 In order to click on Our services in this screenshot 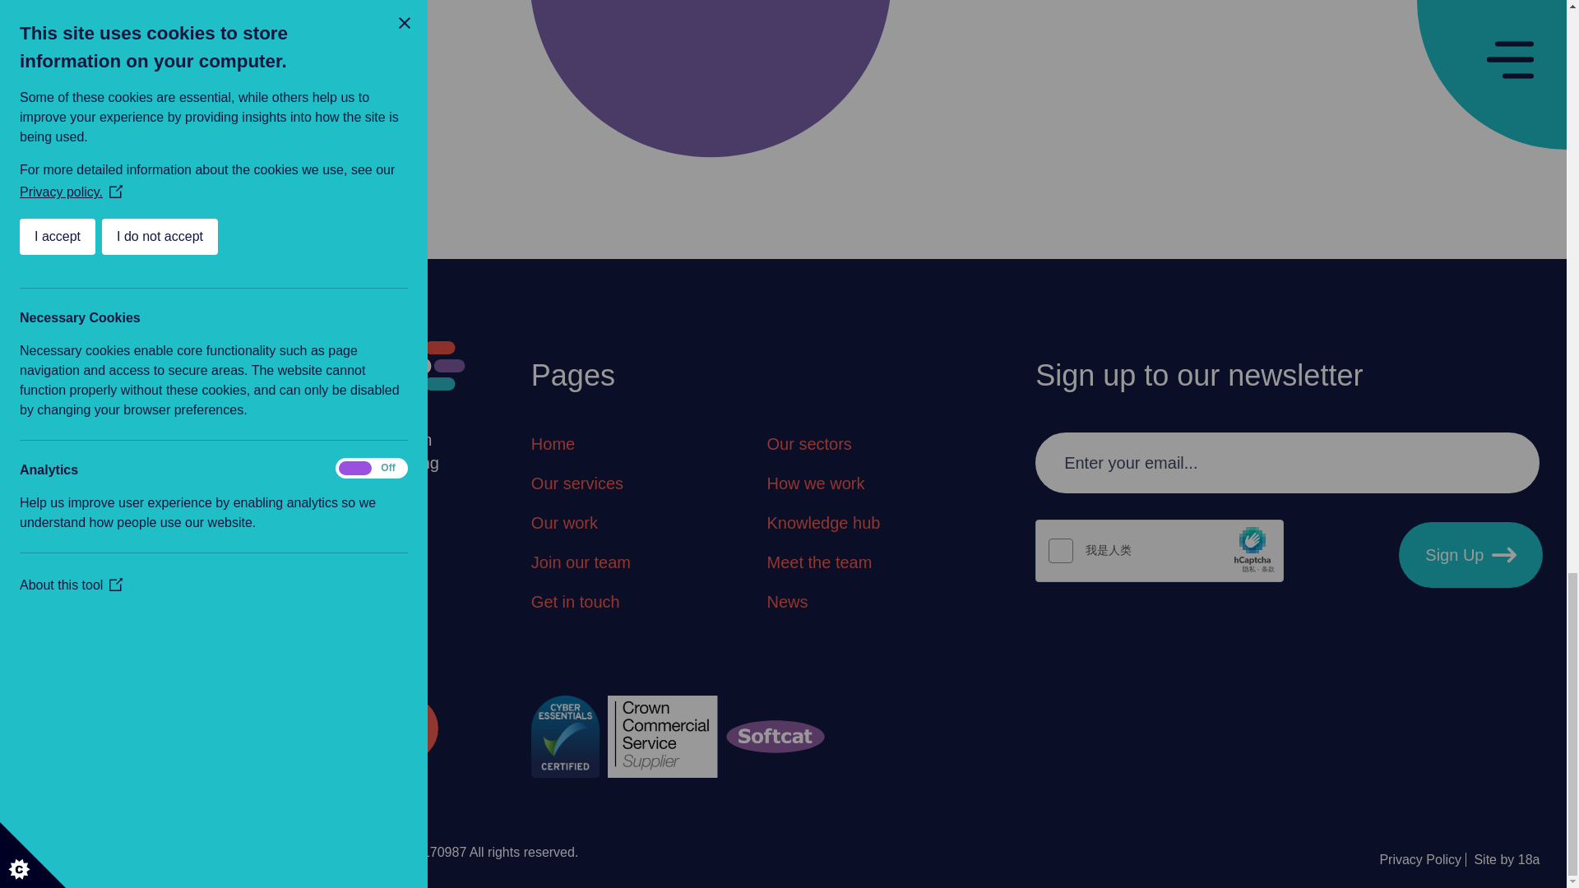, I will do `click(577, 483)`.